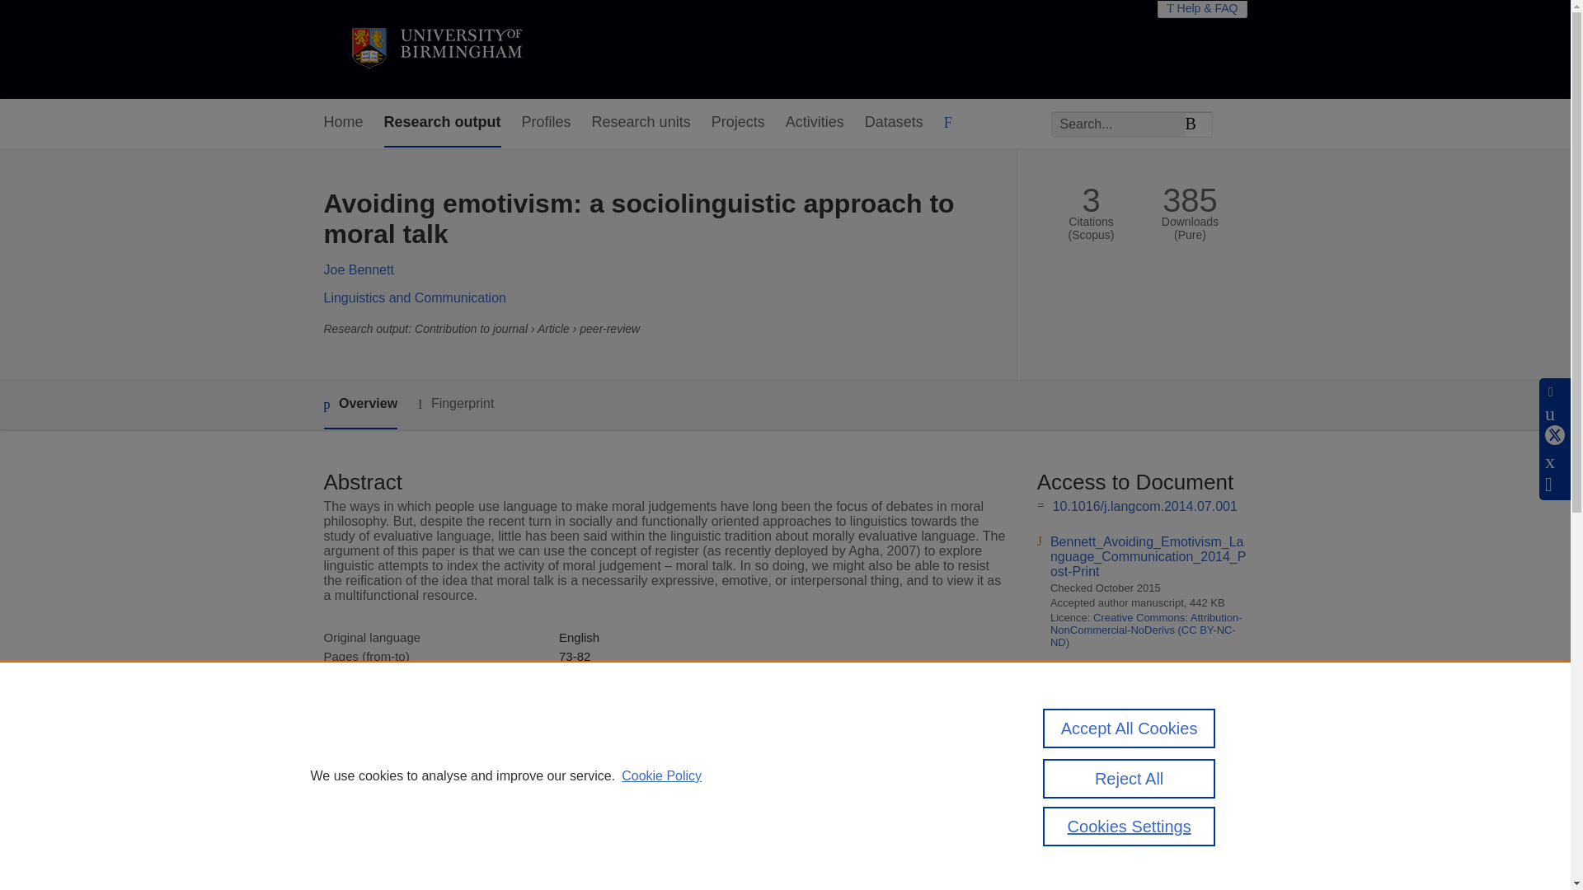 Image resolution: width=1583 pixels, height=890 pixels. Describe the element at coordinates (435, 49) in the screenshot. I see `University of Birmingham Home` at that location.